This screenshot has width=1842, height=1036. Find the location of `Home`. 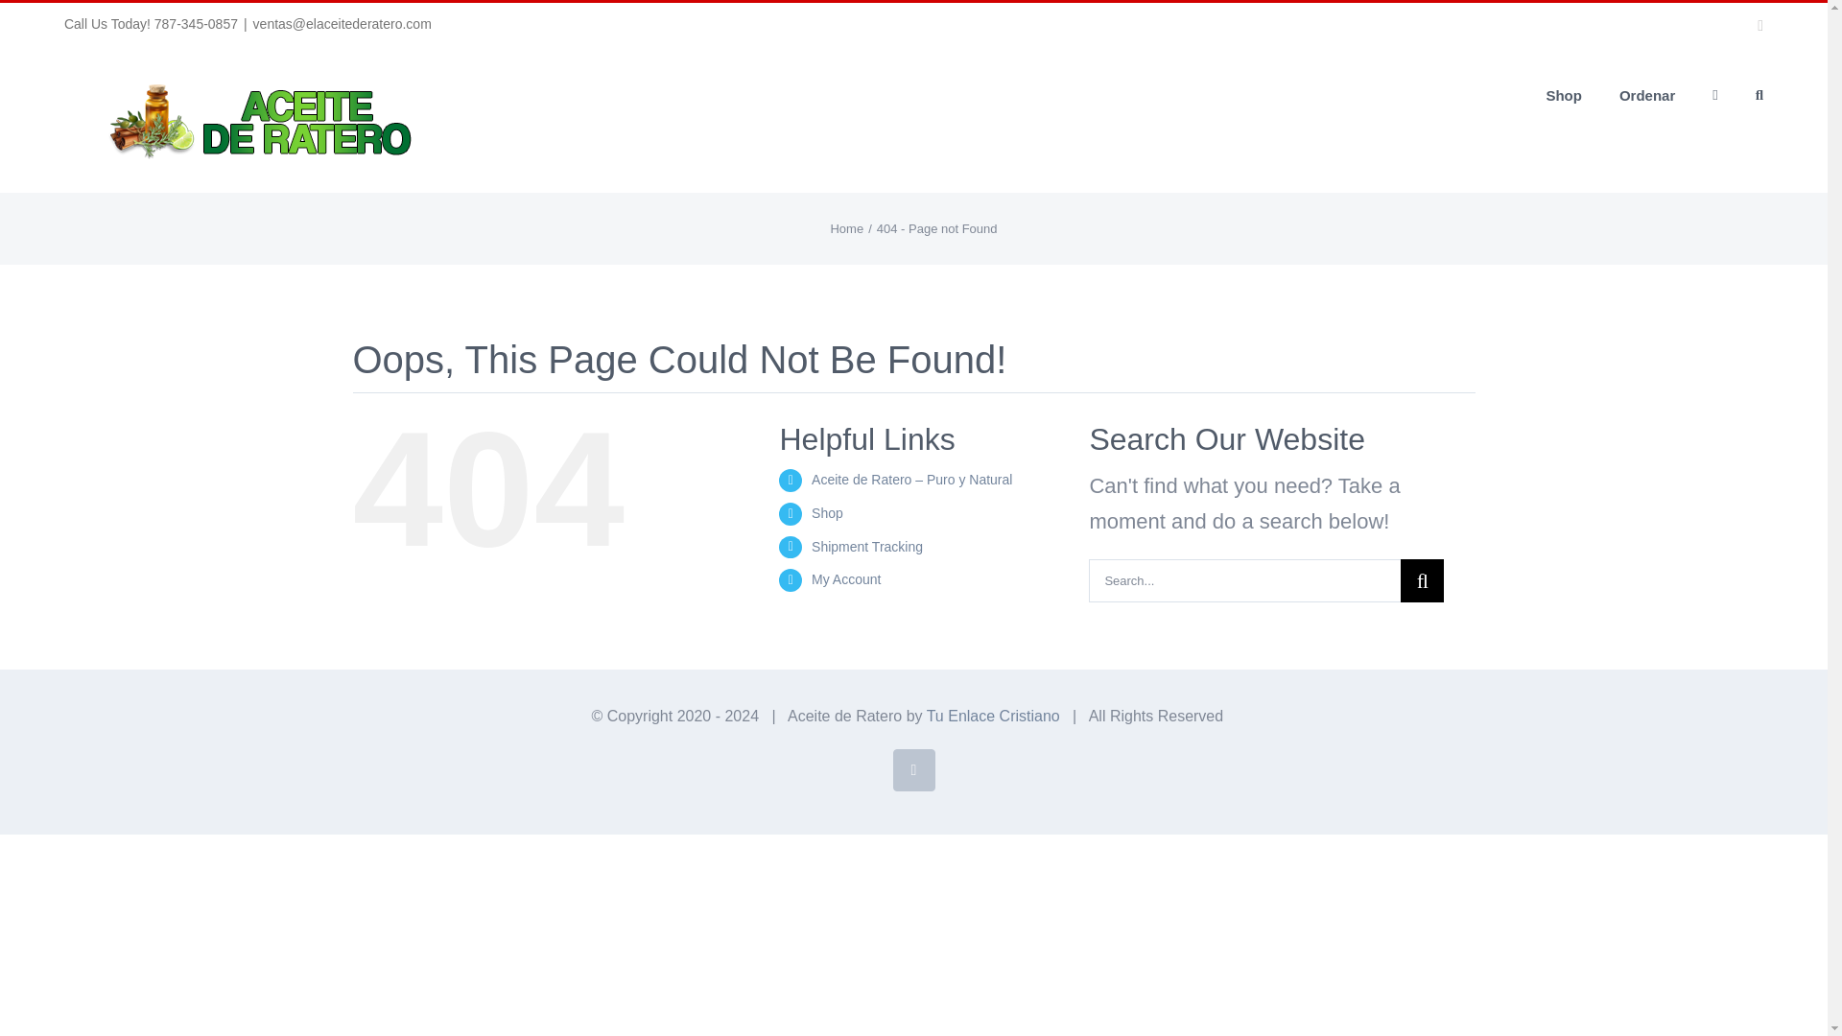

Home is located at coordinates (846, 228).